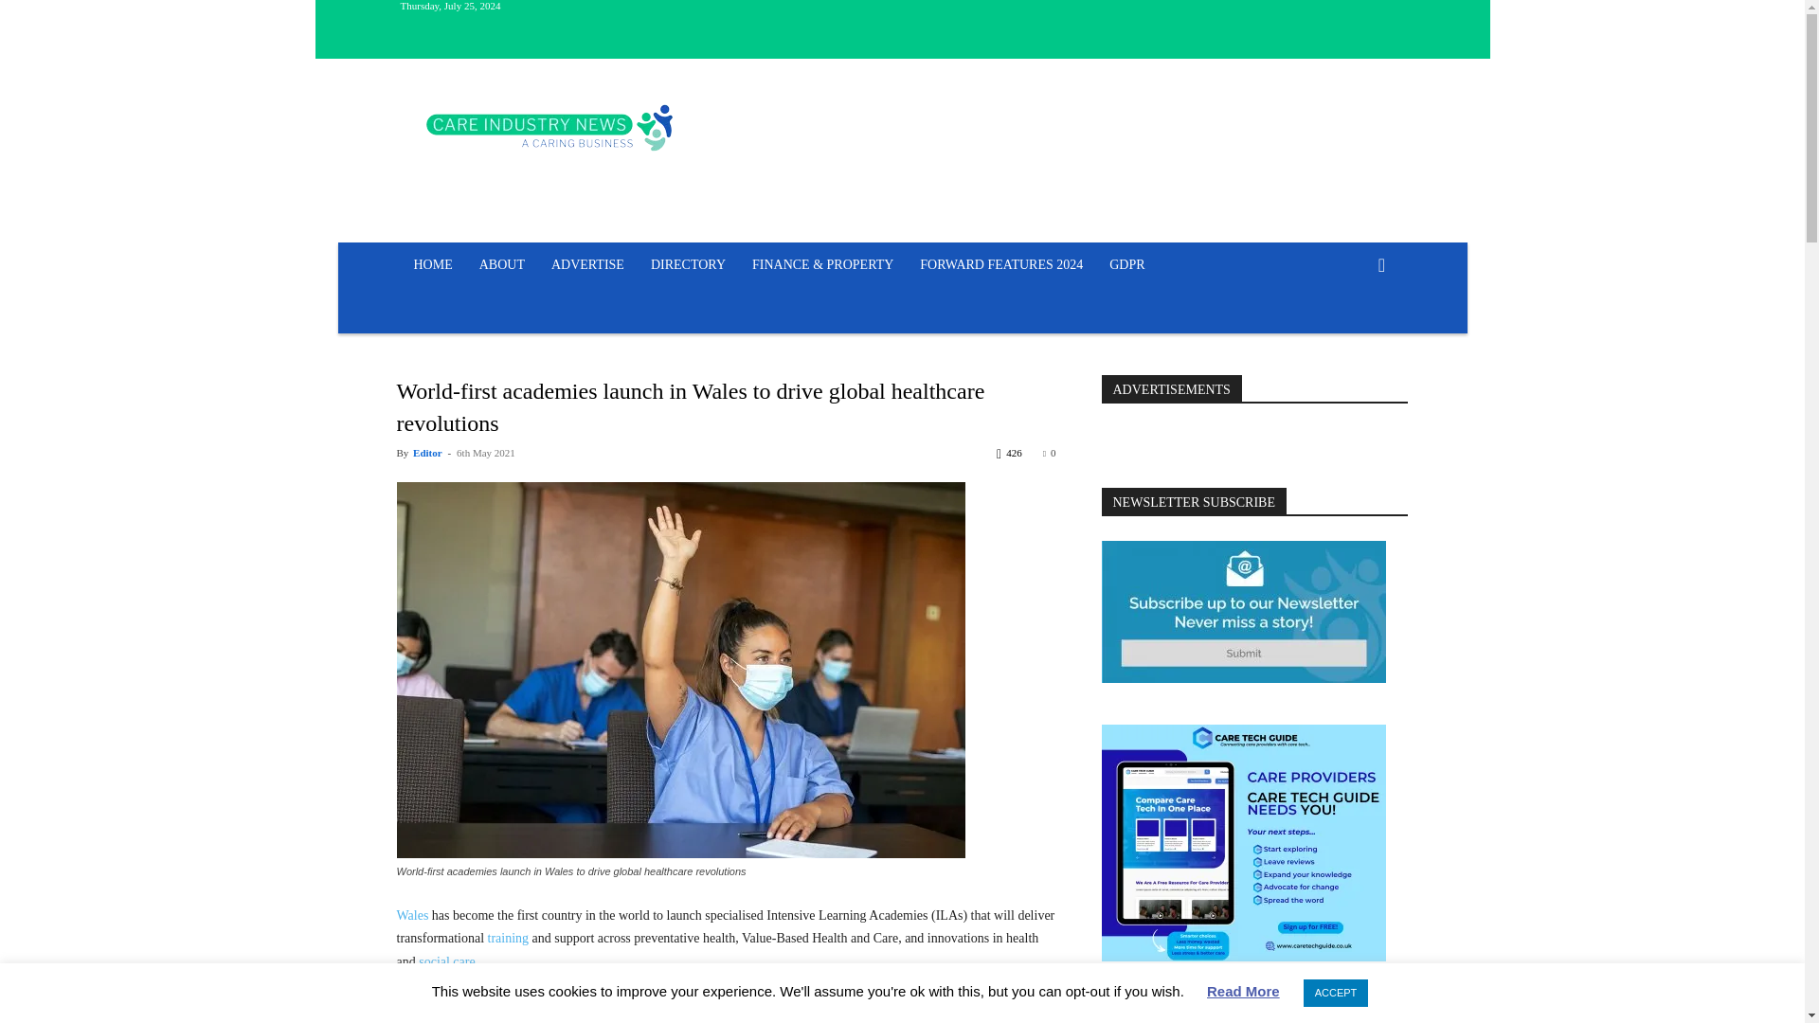 The image size is (1819, 1023). Describe the element at coordinates (1126, 264) in the screenshot. I see `GDPR` at that location.